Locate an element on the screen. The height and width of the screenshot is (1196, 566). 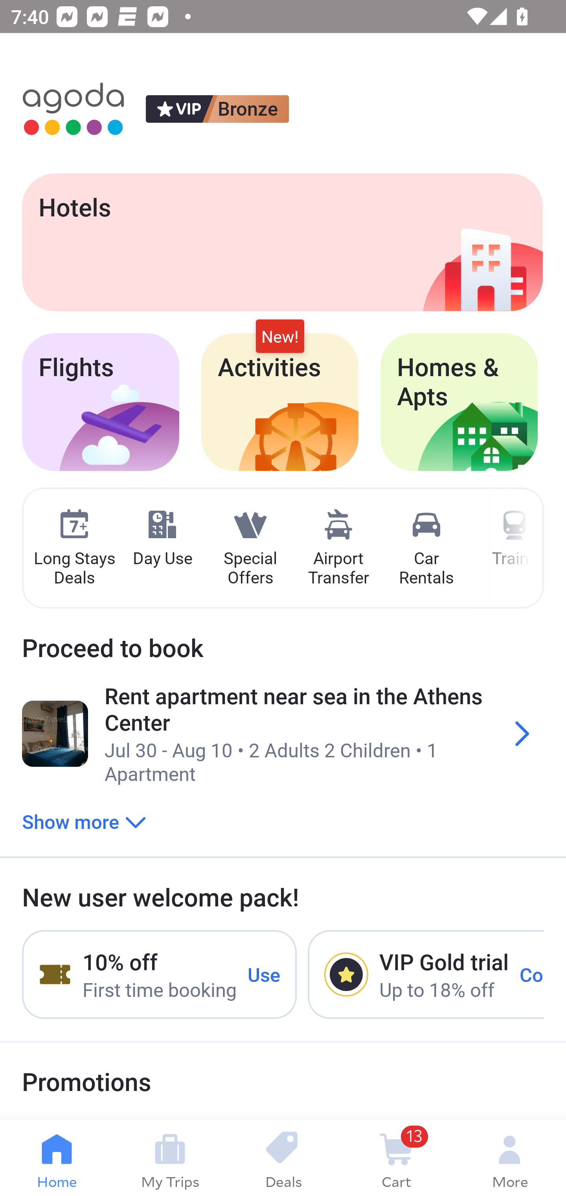
More is located at coordinates (509, 1158).